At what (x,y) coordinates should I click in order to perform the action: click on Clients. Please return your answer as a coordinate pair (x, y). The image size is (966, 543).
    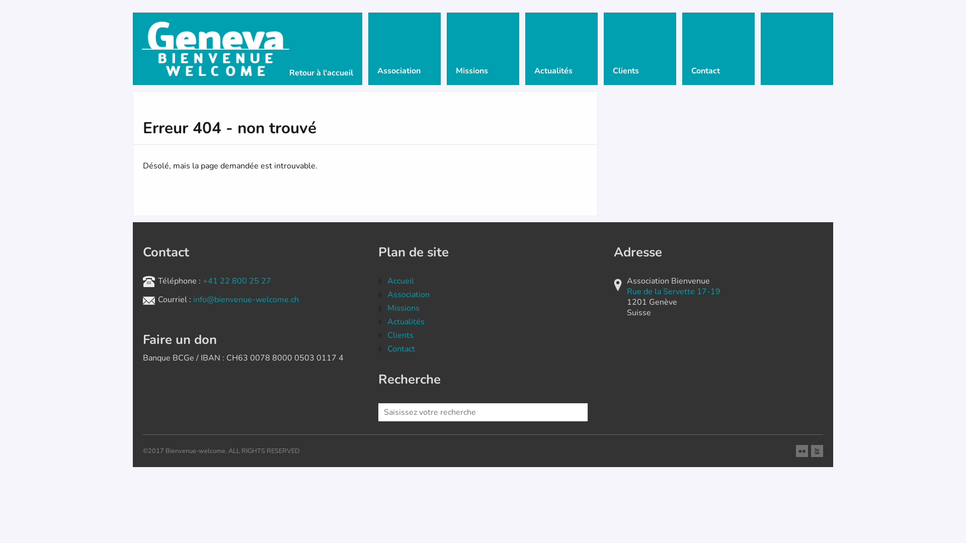
    Looking at the image, I should click on (640, 49).